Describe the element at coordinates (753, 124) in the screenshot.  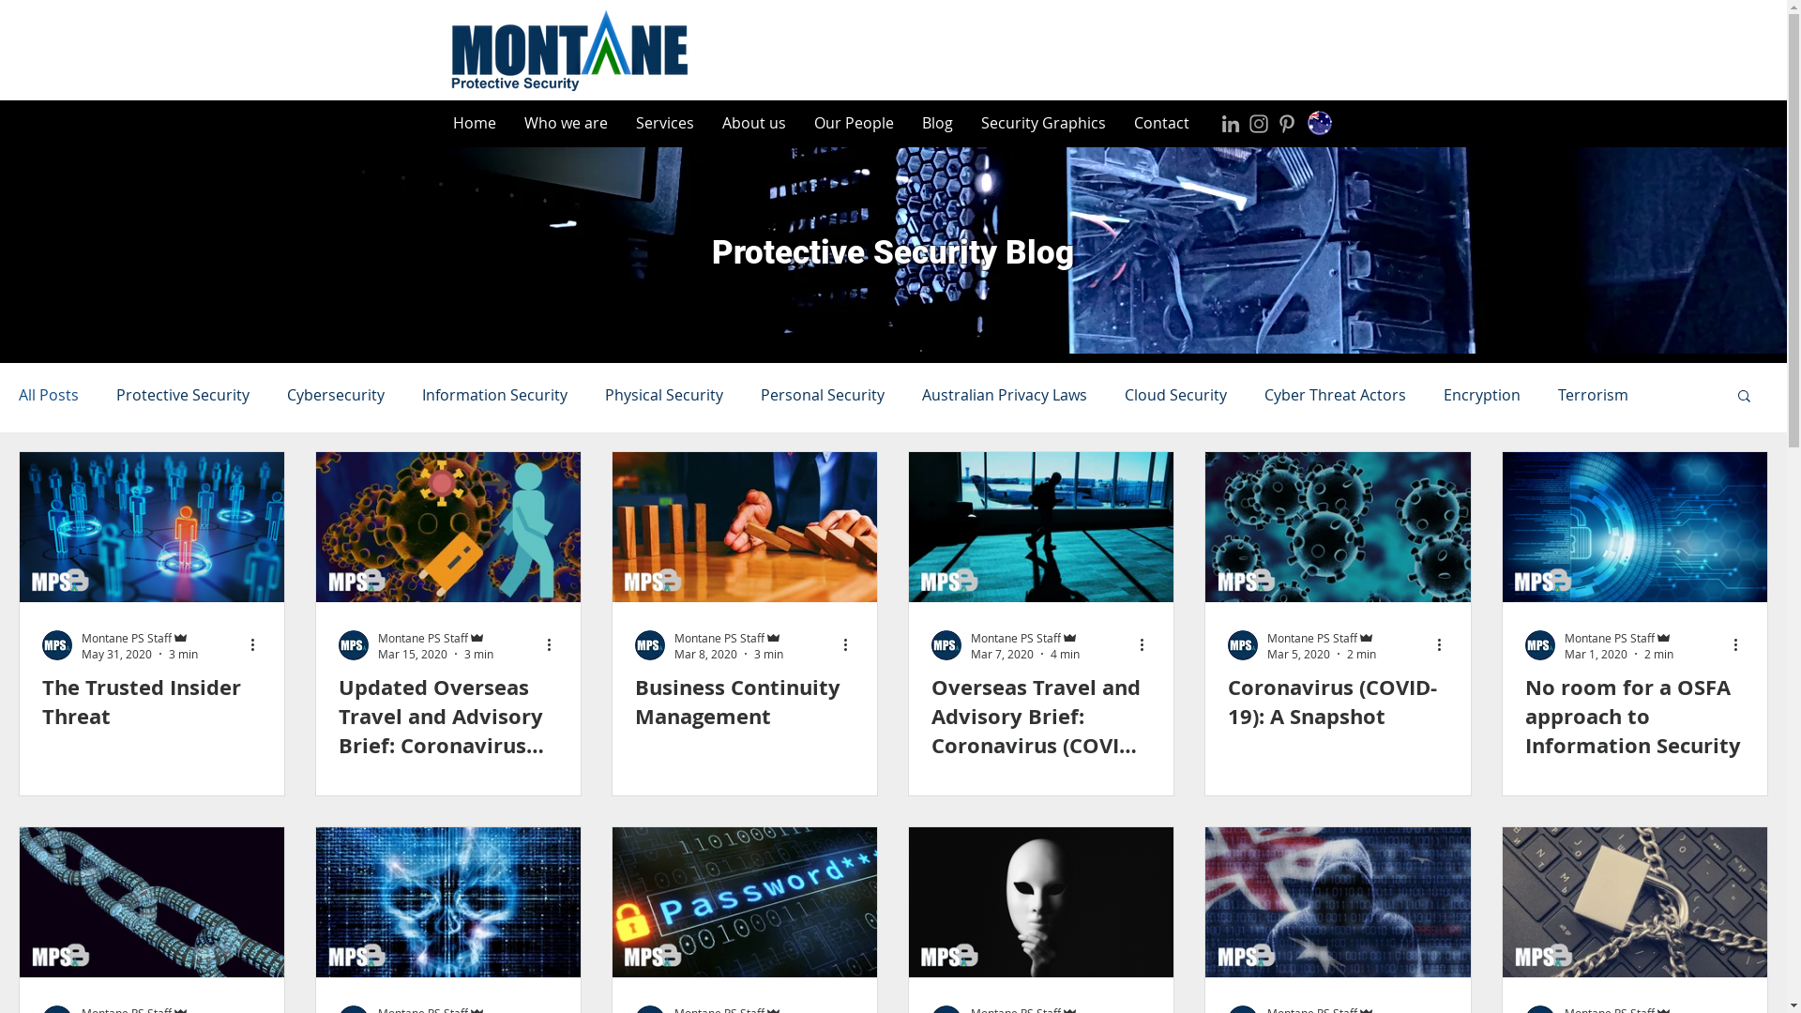
I see `About us` at that location.